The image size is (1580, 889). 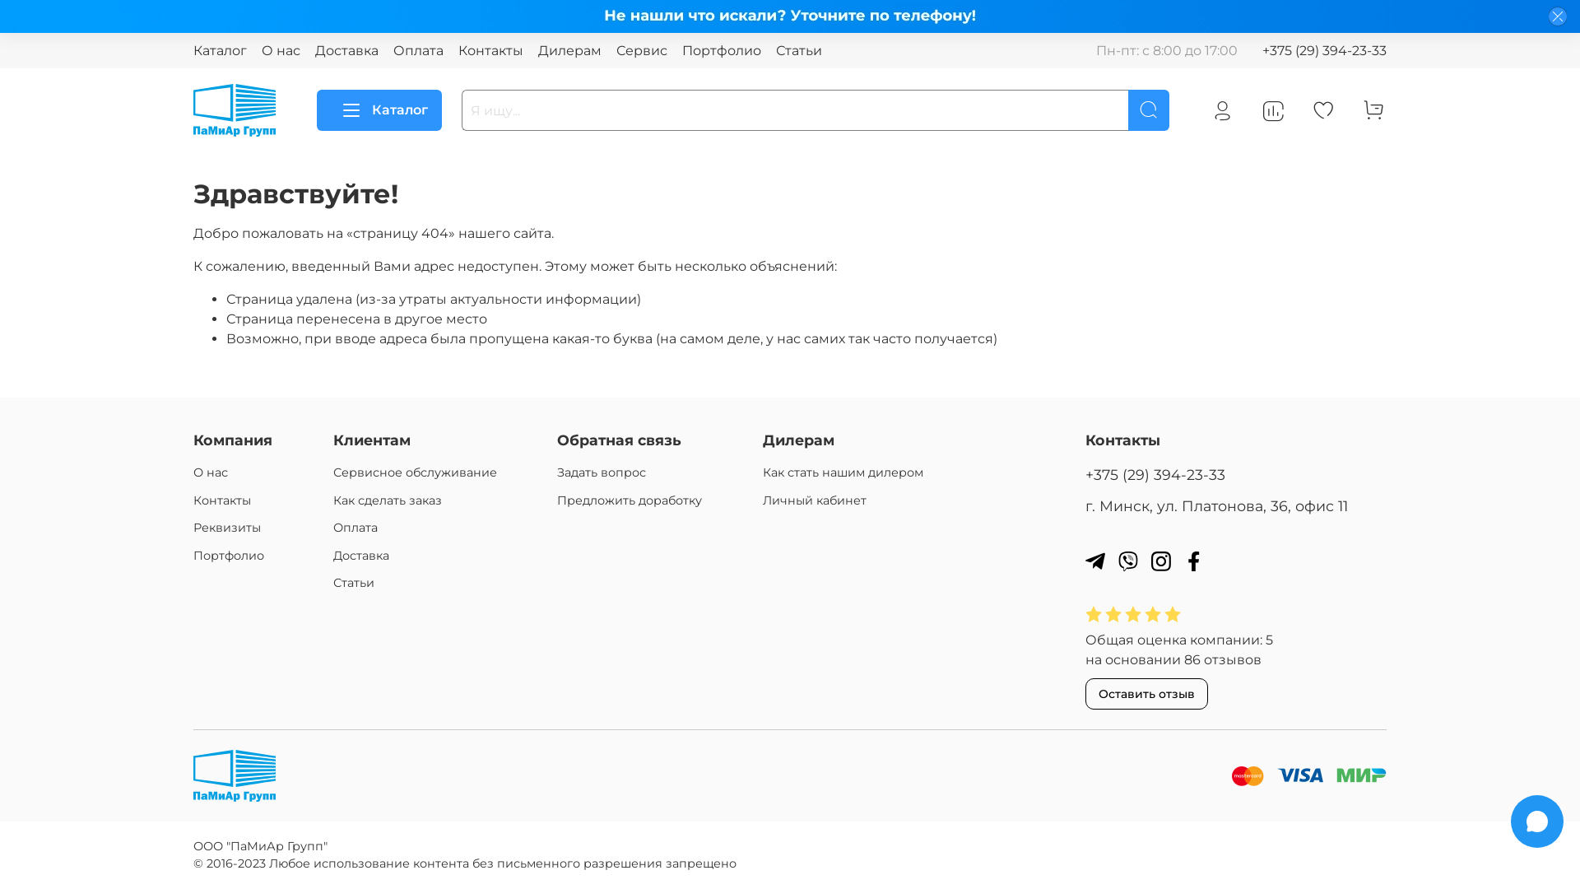 I want to click on +375 (29) 394-23-33, so click(x=1325, y=51).